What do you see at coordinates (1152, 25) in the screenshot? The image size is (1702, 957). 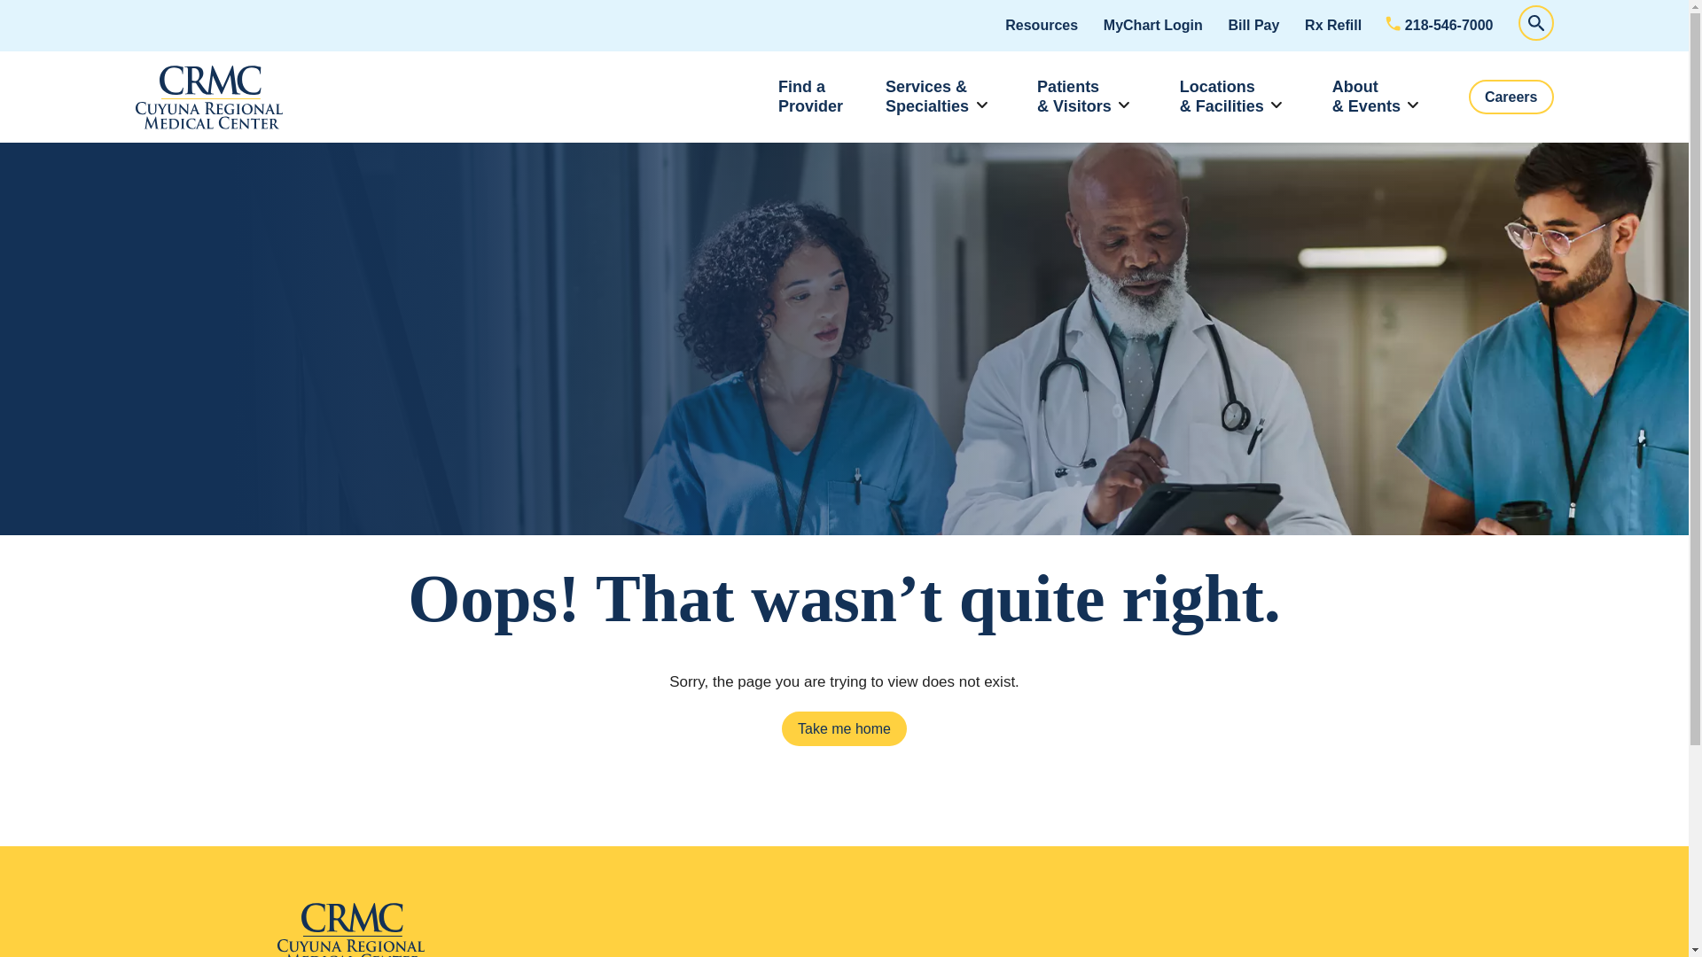 I see `MyChart Login` at bounding box center [1152, 25].